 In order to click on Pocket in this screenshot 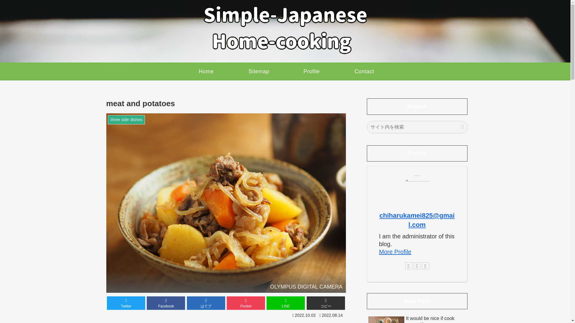, I will do `click(246, 303)`.